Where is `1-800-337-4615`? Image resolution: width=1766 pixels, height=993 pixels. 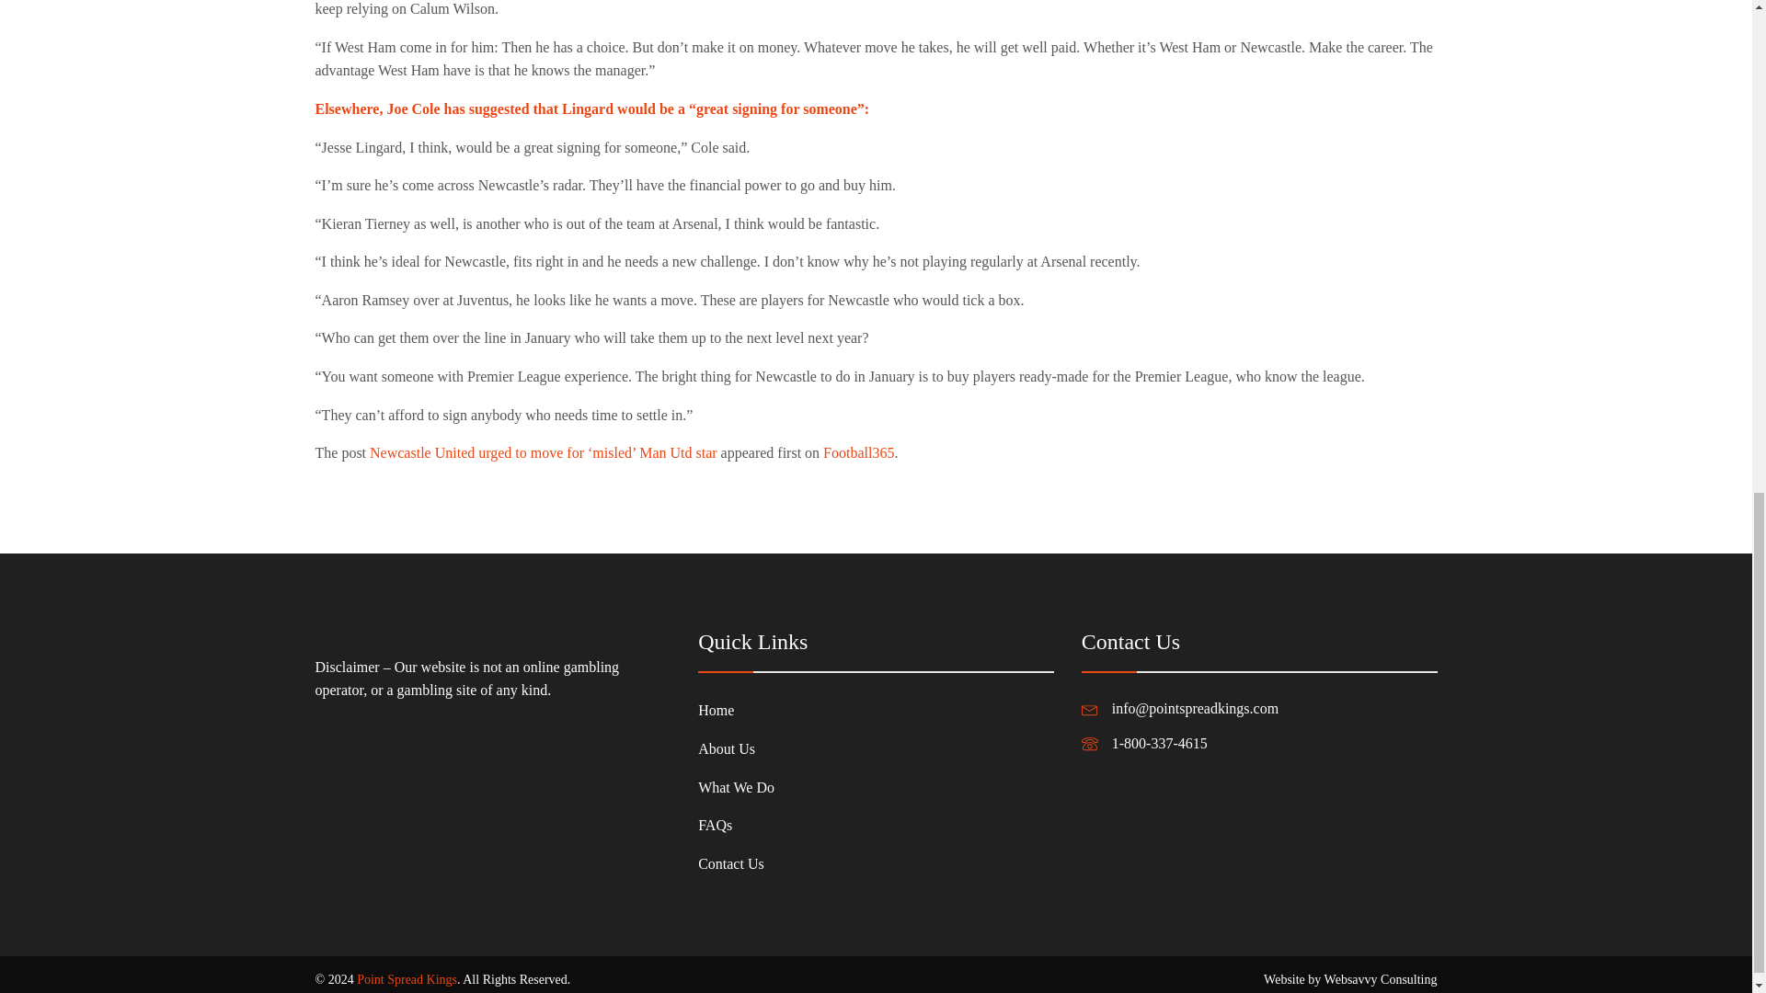
1-800-337-4615 is located at coordinates (1160, 743).